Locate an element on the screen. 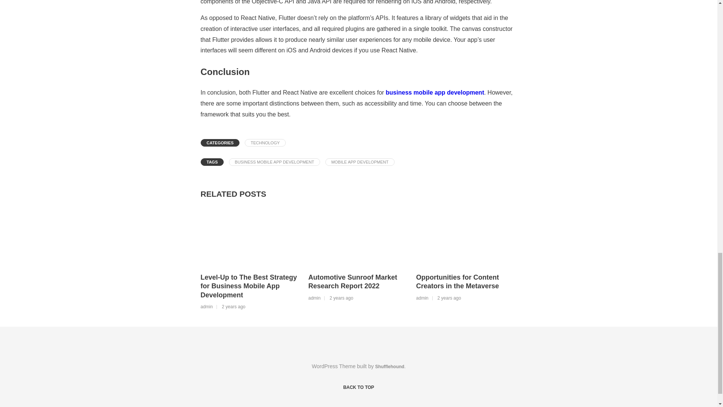 The height and width of the screenshot is (407, 723). Shufflehound. is located at coordinates (390, 366).